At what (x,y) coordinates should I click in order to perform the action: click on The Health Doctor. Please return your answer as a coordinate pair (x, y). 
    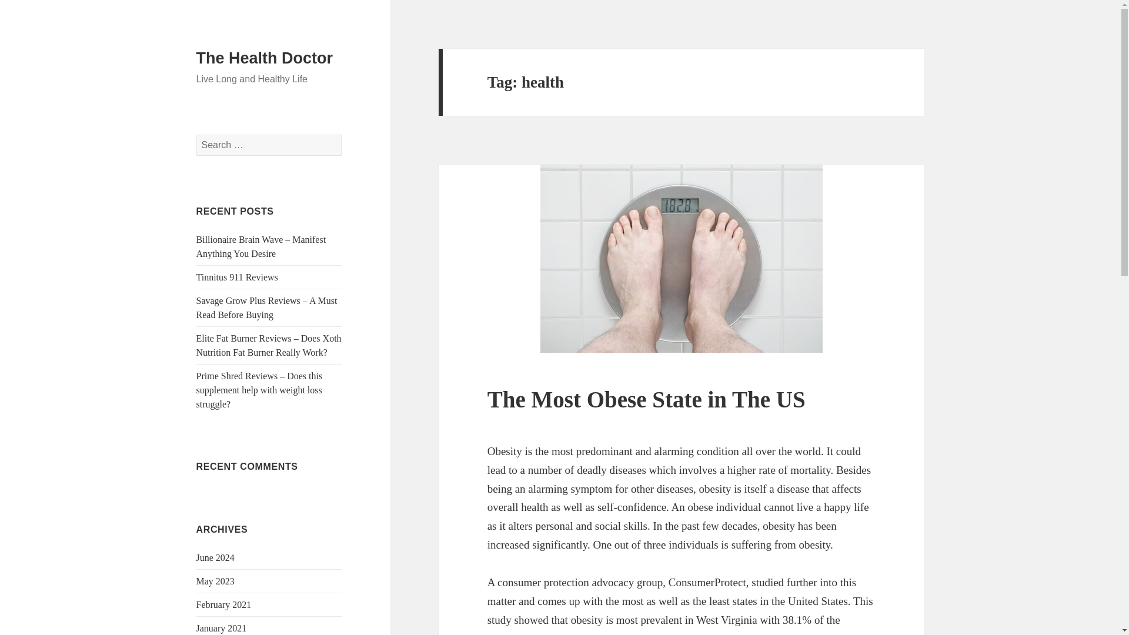
    Looking at the image, I should click on (265, 58).